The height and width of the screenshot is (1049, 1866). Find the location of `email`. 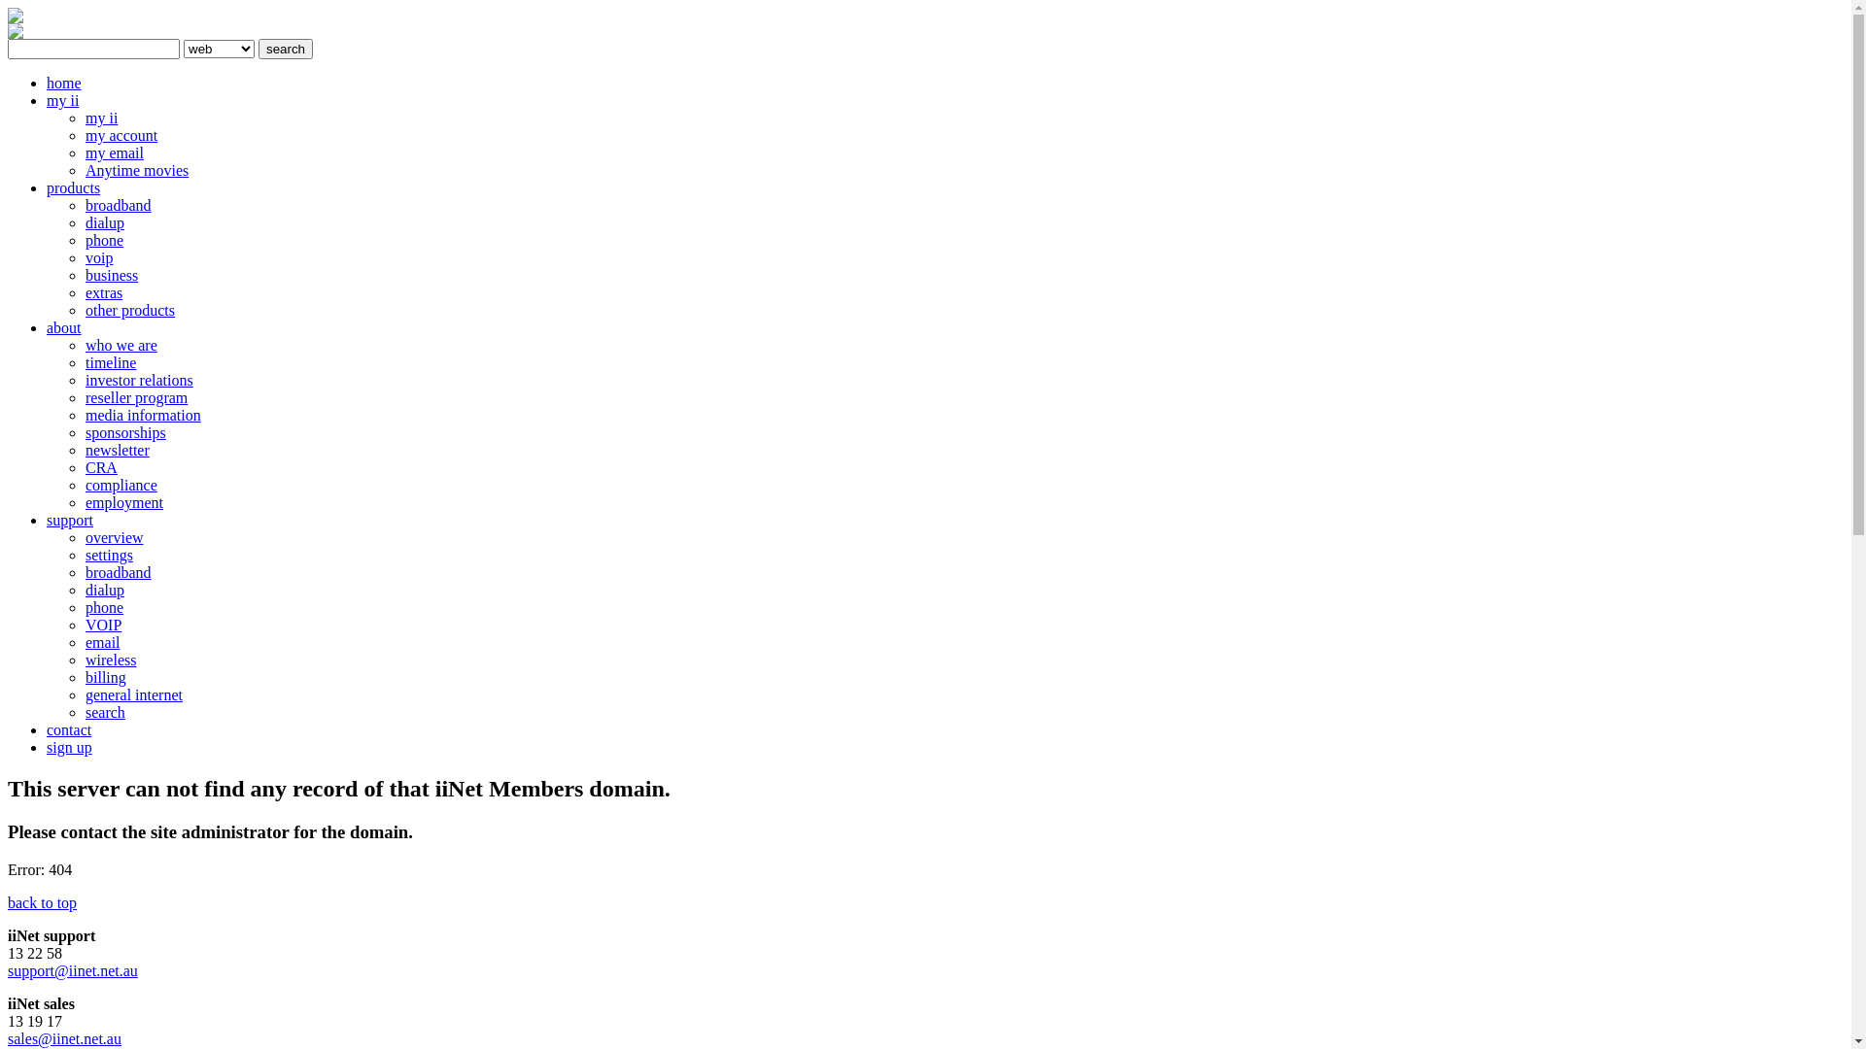

email is located at coordinates (103, 643).